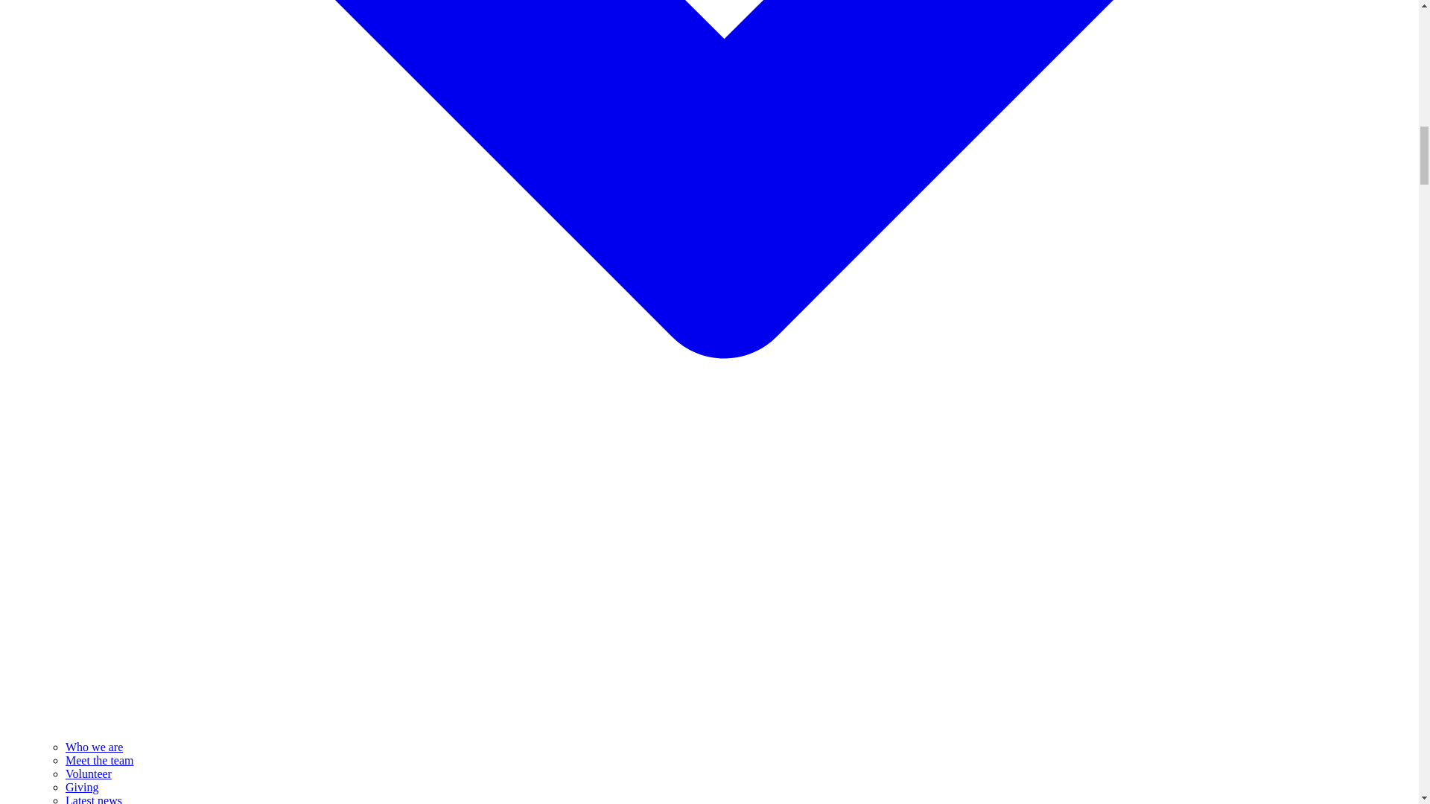 The image size is (1430, 804). What do you see at coordinates (82, 786) in the screenshot?
I see `Giving` at bounding box center [82, 786].